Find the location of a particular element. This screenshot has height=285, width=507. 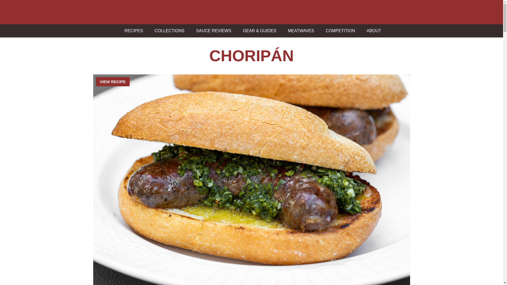

COMPETITION is located at coordinates (339, 31).